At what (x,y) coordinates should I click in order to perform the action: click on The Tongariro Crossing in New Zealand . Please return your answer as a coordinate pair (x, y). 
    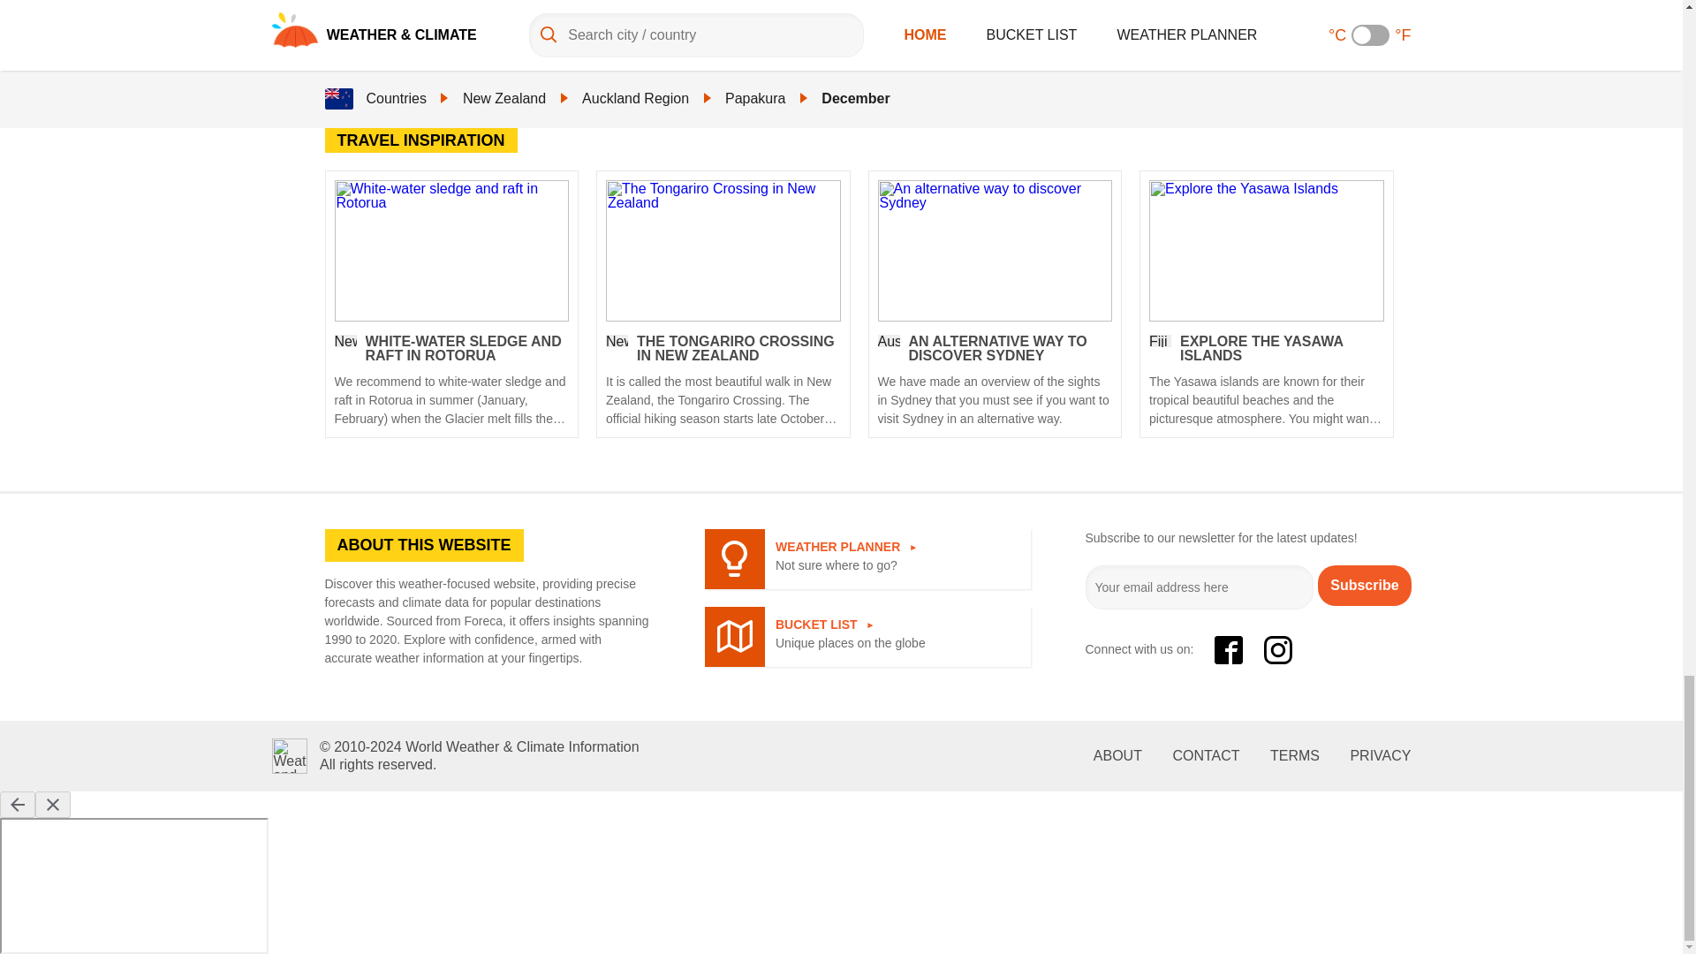
    Looking at the image, I should click on (723, 382).